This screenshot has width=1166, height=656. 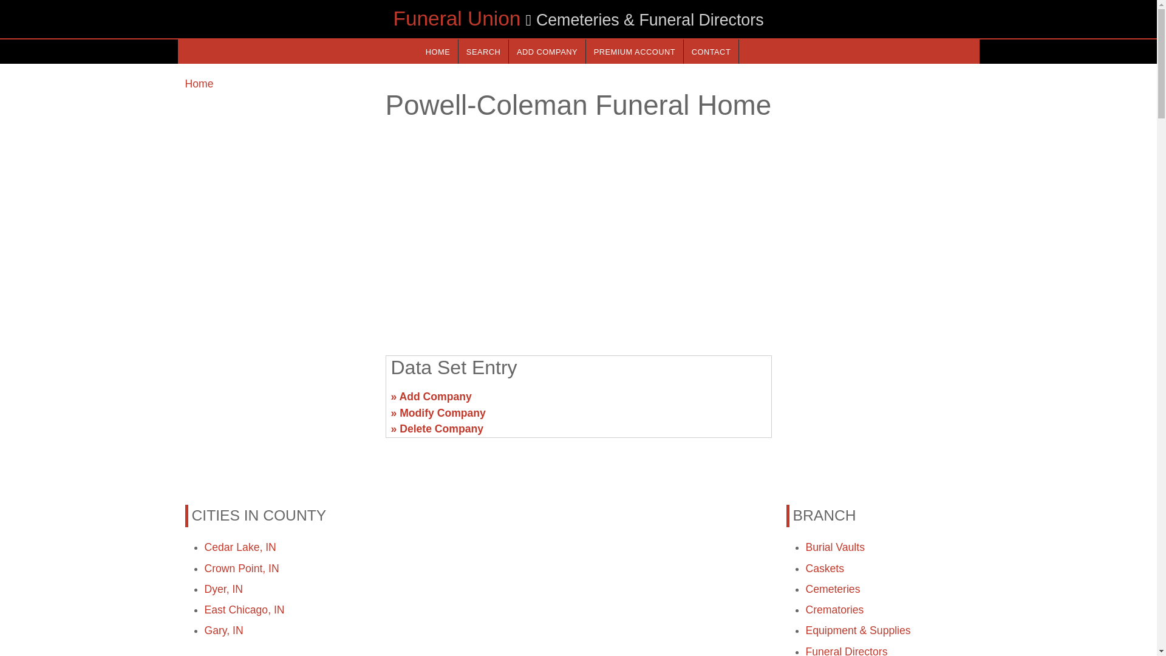 I want to click on Dyer, IN, so click(x=223, y=589).